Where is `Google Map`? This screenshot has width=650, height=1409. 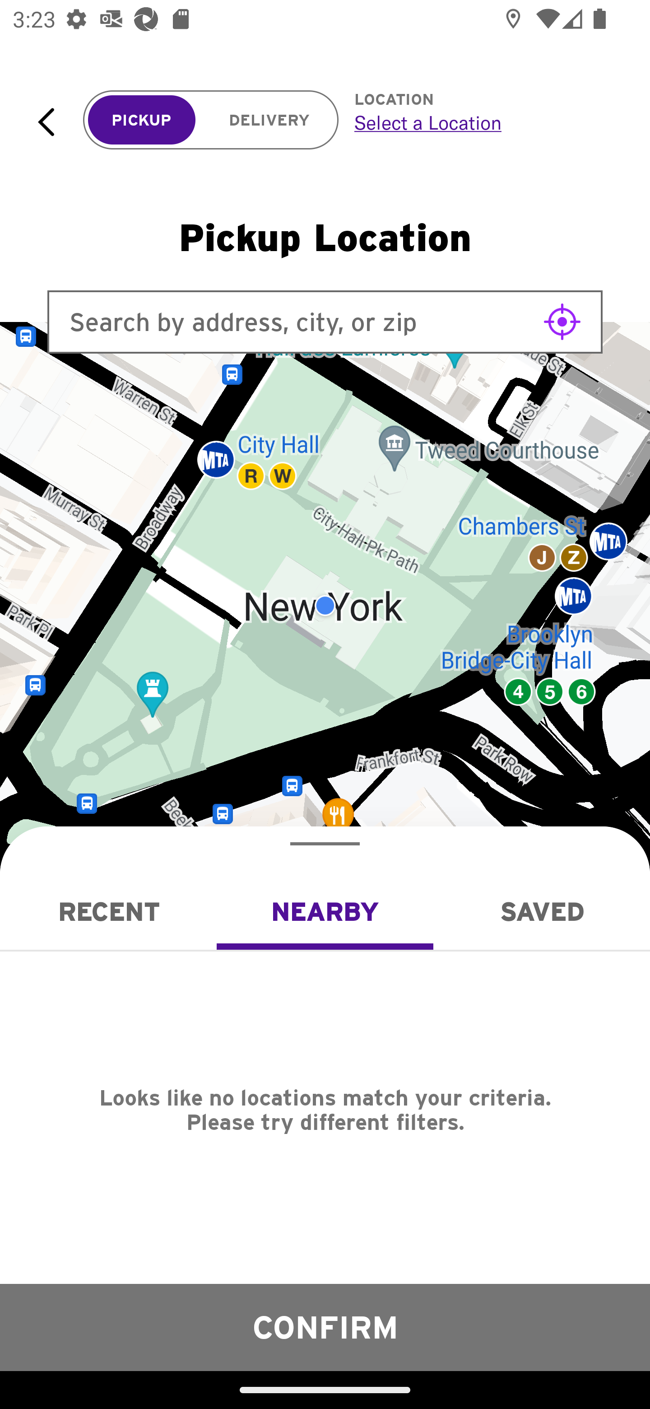
Google Map is located at coordinates (325, 606).